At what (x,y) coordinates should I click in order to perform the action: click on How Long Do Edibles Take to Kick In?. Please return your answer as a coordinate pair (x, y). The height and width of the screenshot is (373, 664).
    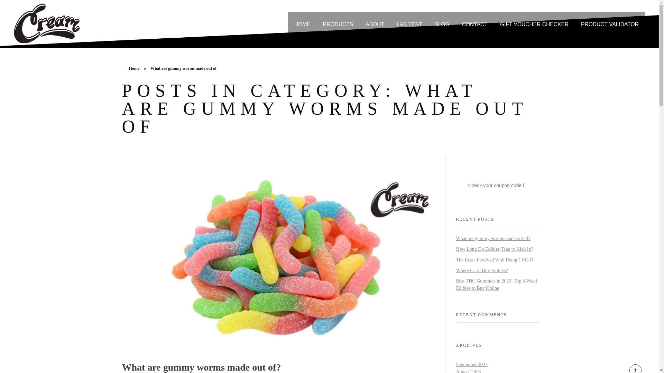
    Looking at the image, I should click on (494, 249).